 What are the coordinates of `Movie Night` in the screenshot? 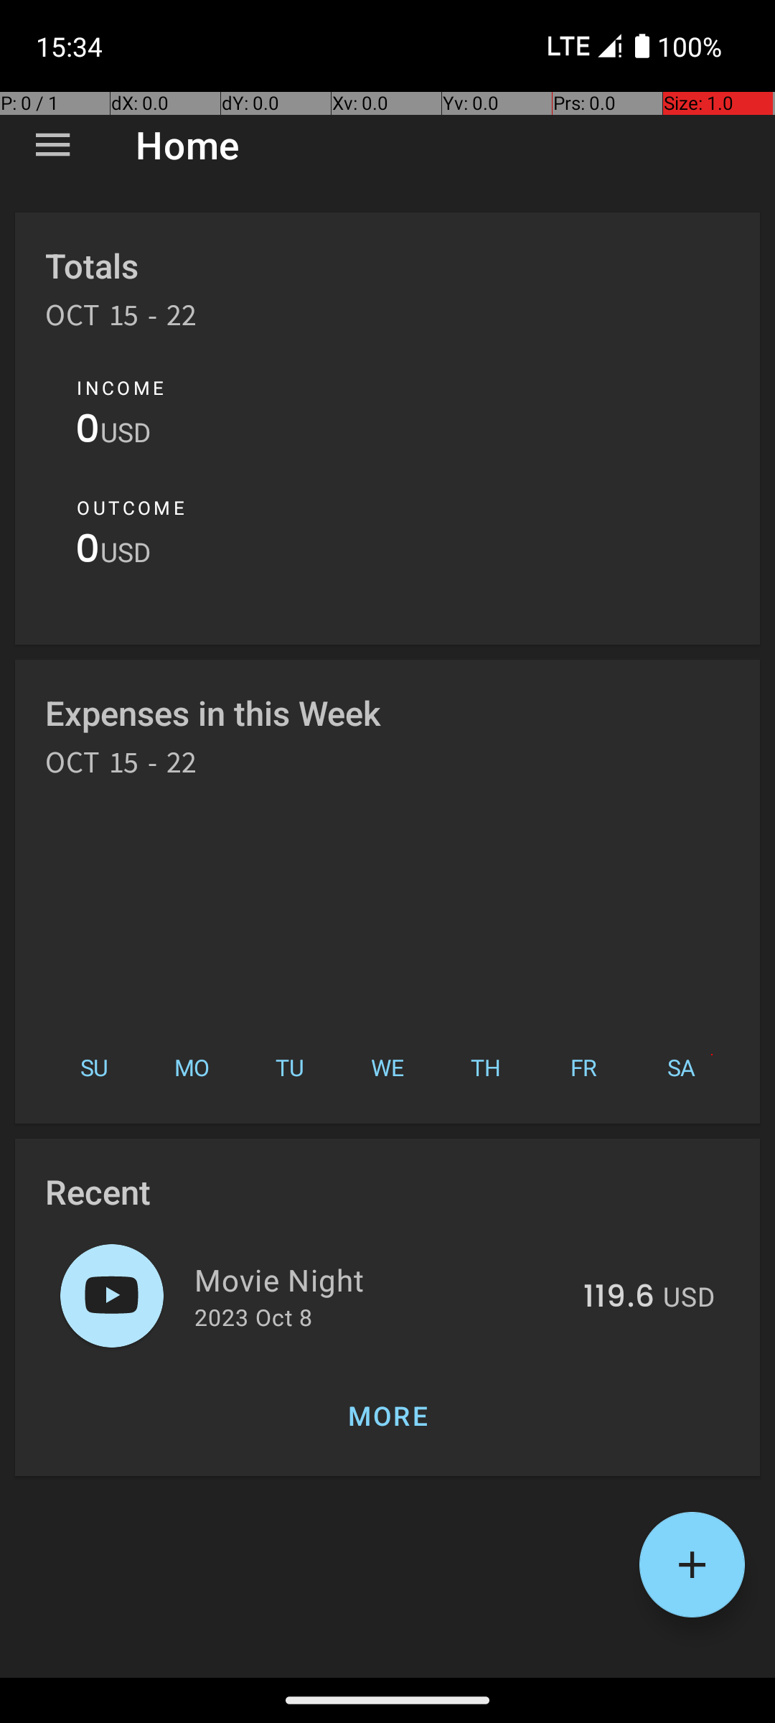 It's located at (380, 1279).